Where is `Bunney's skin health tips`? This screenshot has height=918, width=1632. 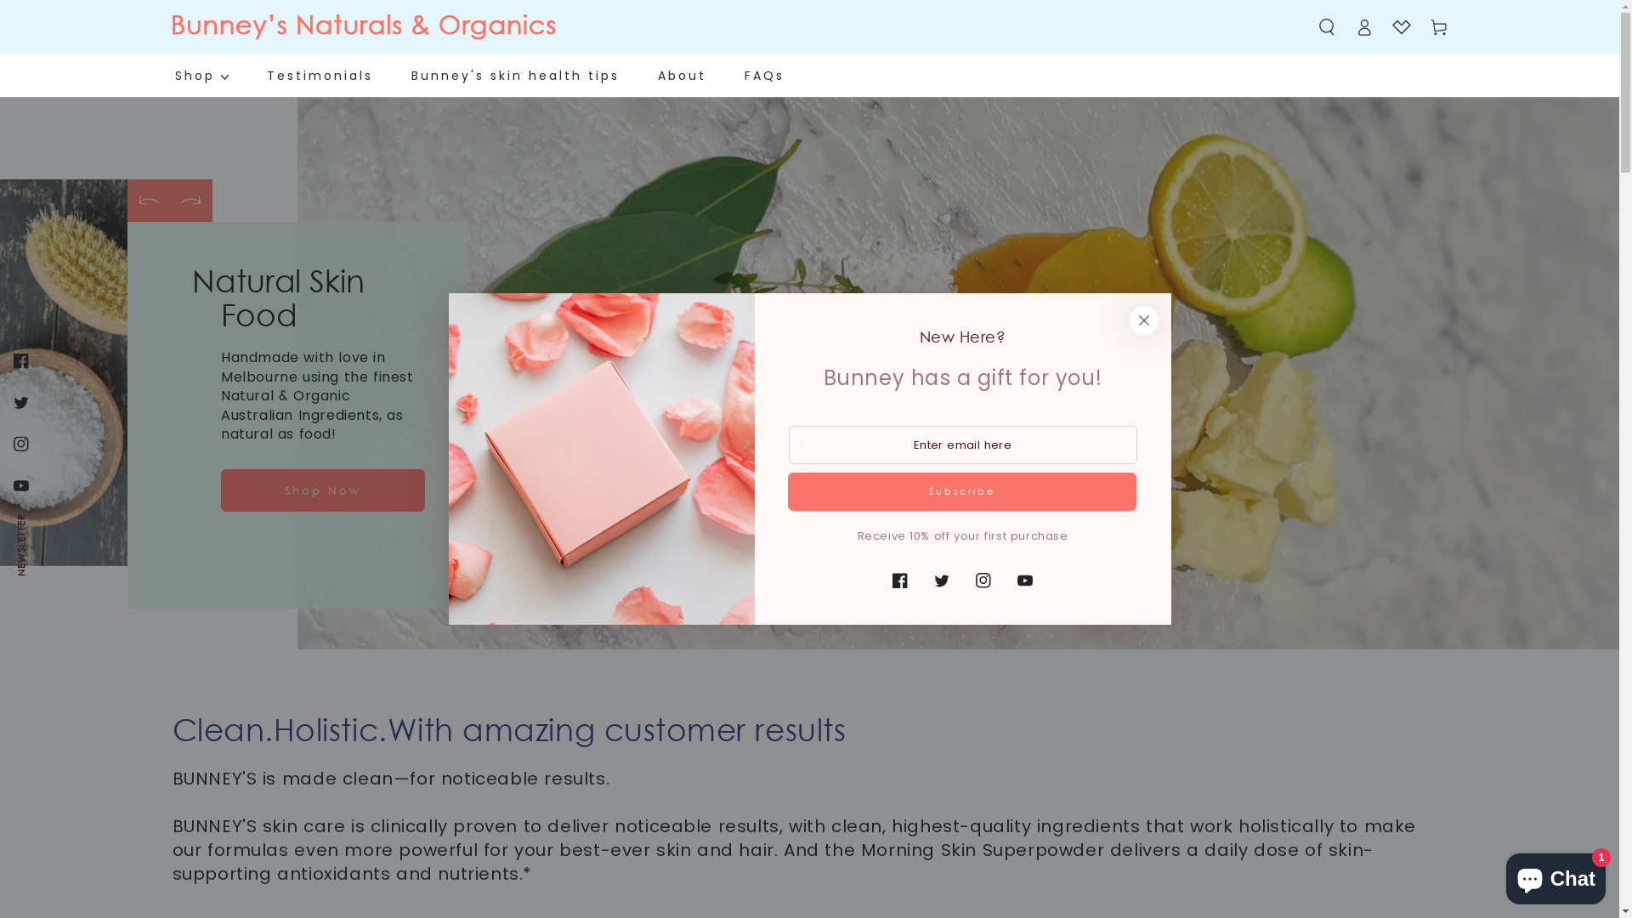 Bunney's skin health tips is located at coordinates (515, 75).